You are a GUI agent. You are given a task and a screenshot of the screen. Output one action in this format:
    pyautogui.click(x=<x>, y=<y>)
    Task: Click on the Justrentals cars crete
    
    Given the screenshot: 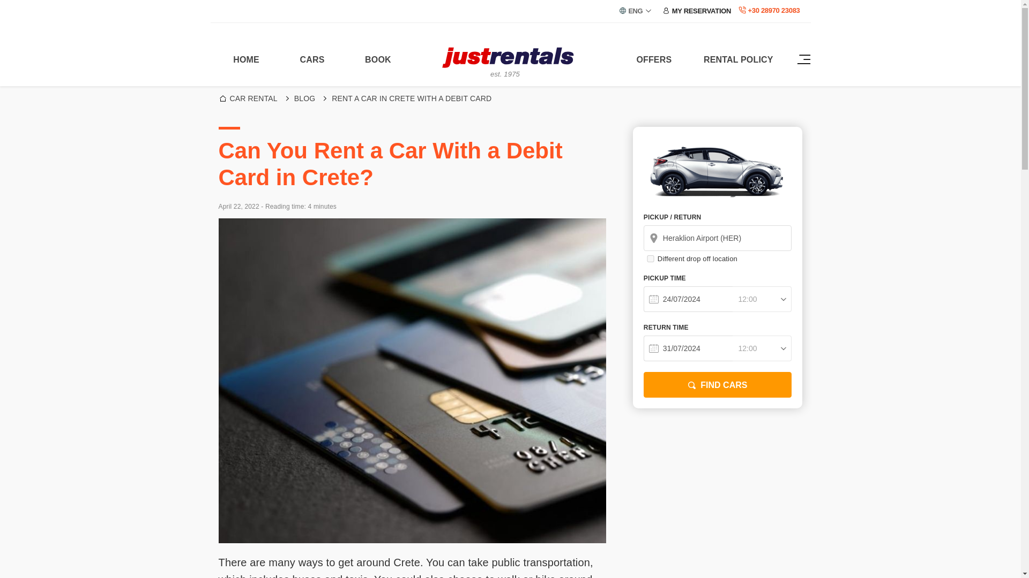 What is the action you would take?
    pyautogui.click(x=510, y=58)
    